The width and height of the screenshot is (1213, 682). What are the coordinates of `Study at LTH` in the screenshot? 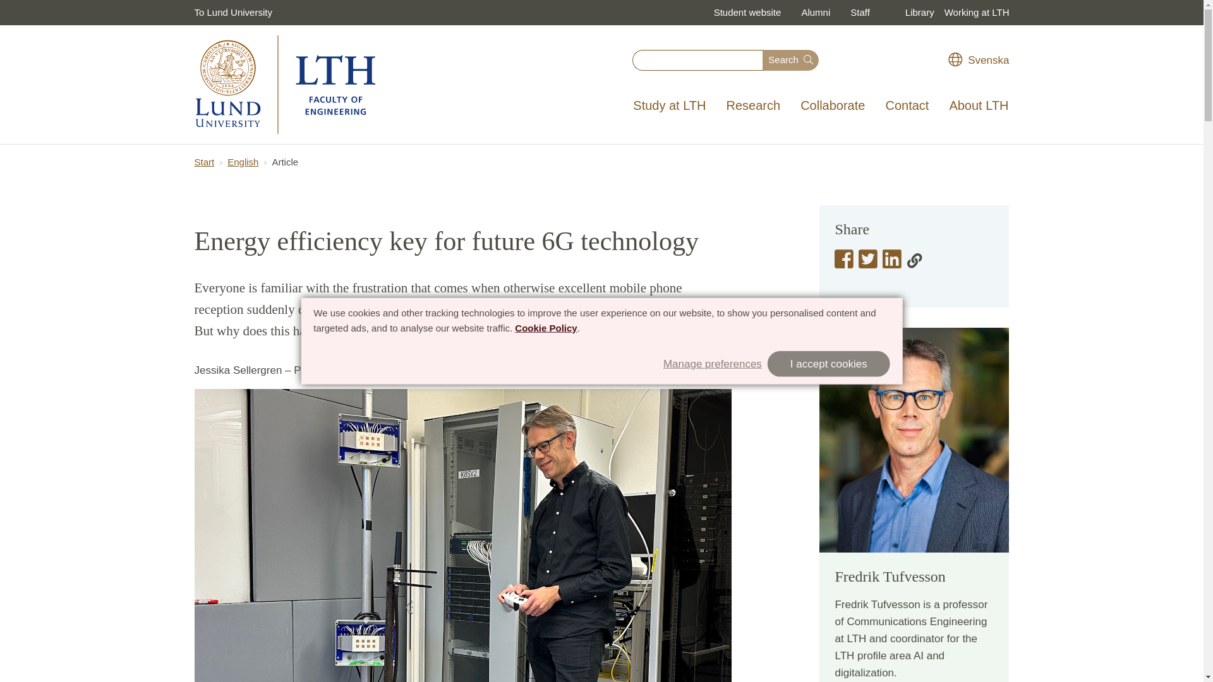 It's located at (669, 106).